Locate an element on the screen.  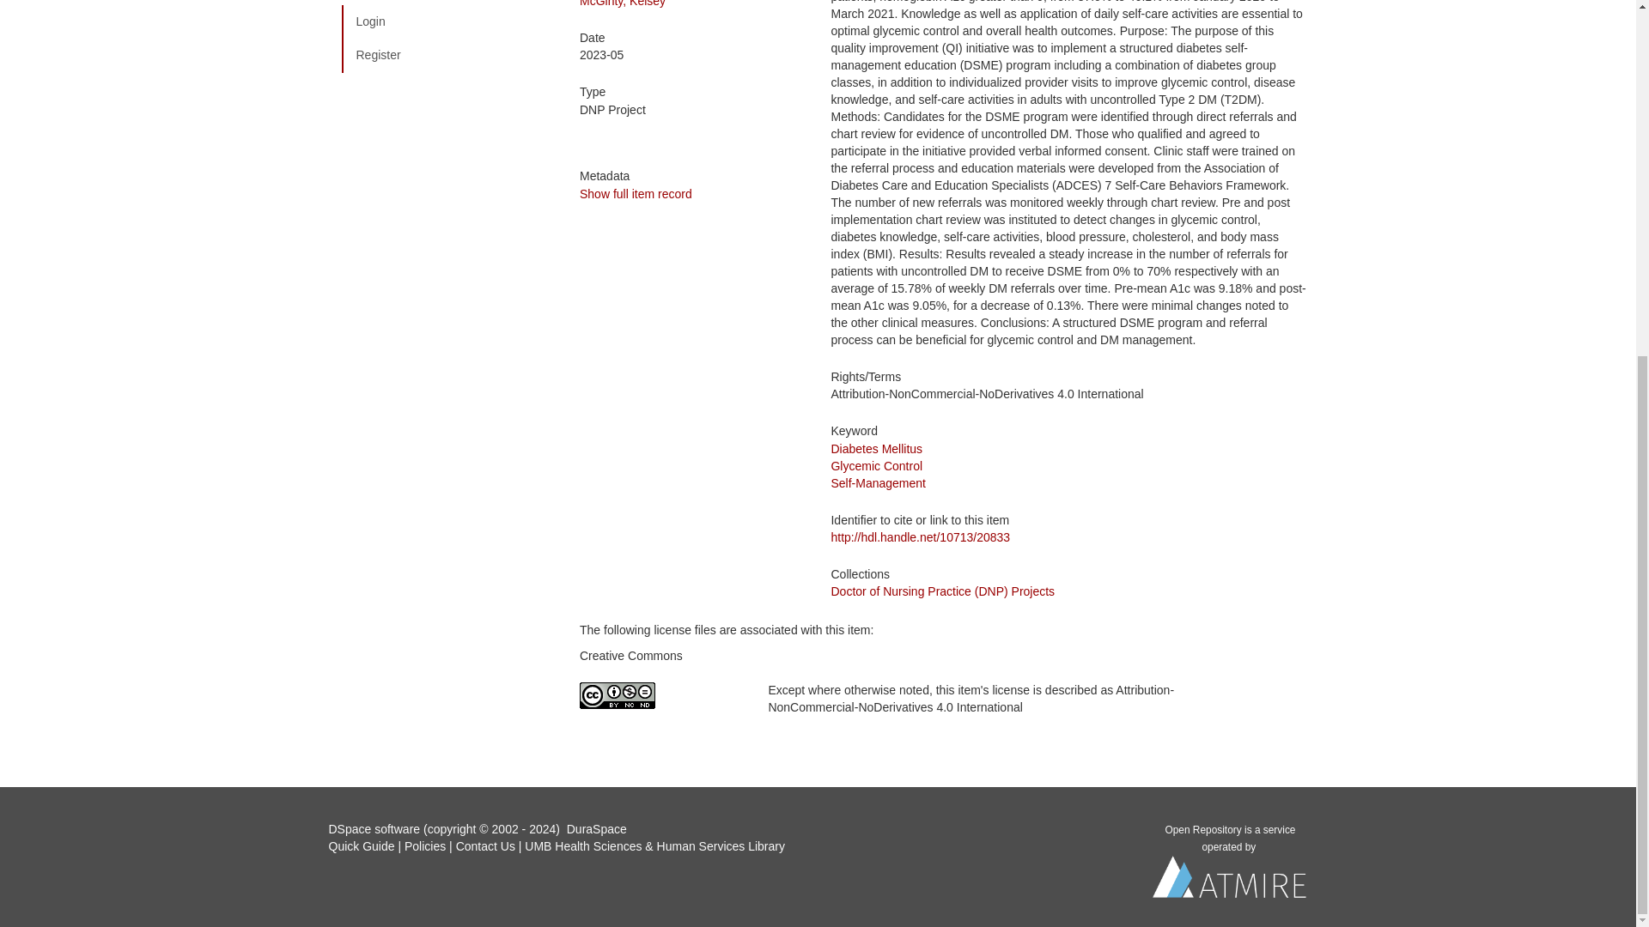
Attribution-NonCommercial-NoDerivatives 4.0 International is located at coordinates (661, 695).